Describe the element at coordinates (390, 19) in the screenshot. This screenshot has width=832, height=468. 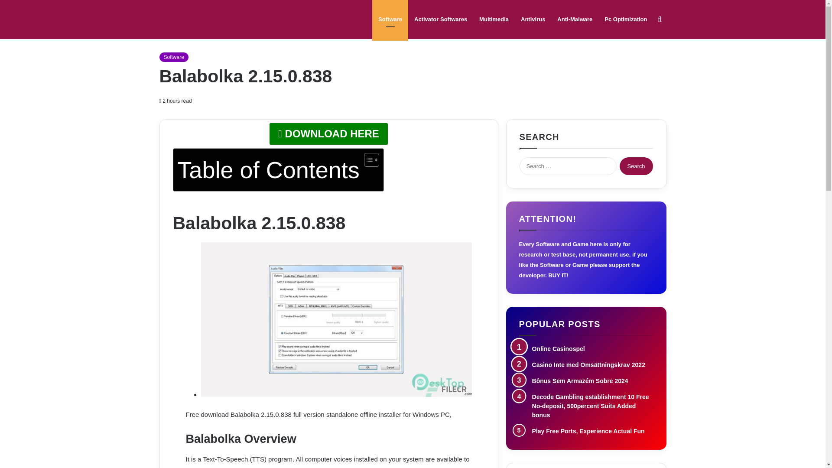
I see `Software` at that location.